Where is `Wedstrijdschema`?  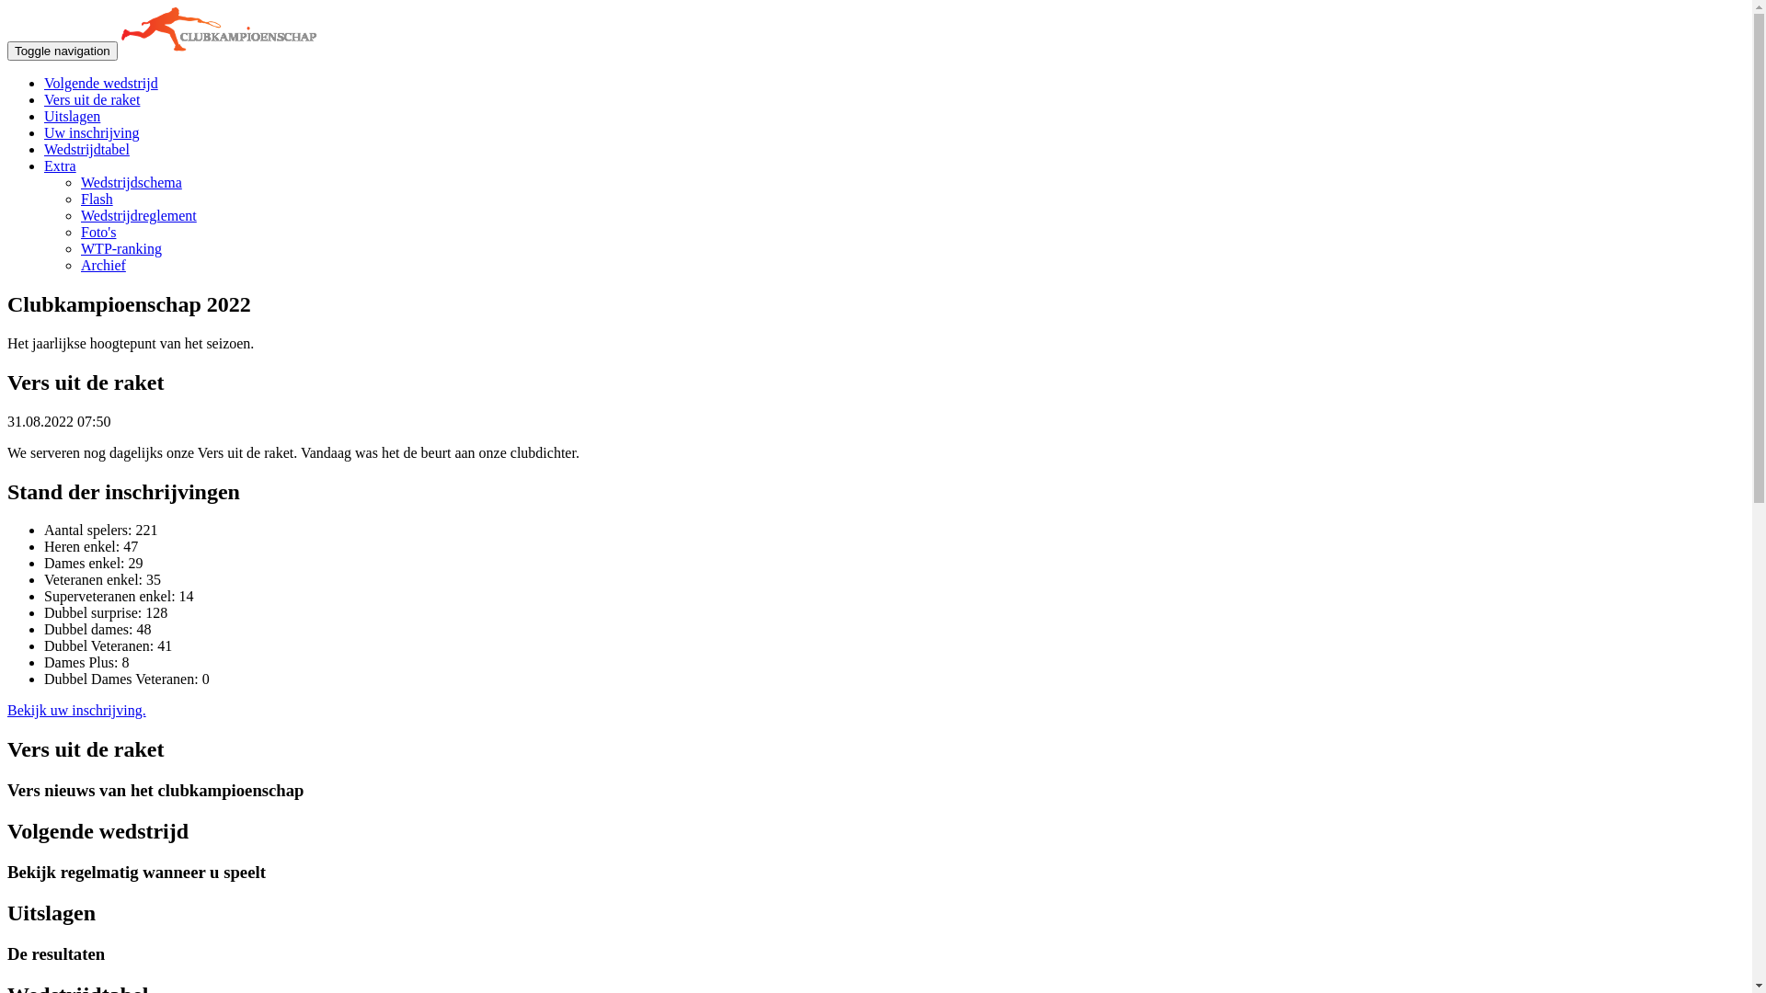
Wedstrijdschema is located at coordinates (132, 182).